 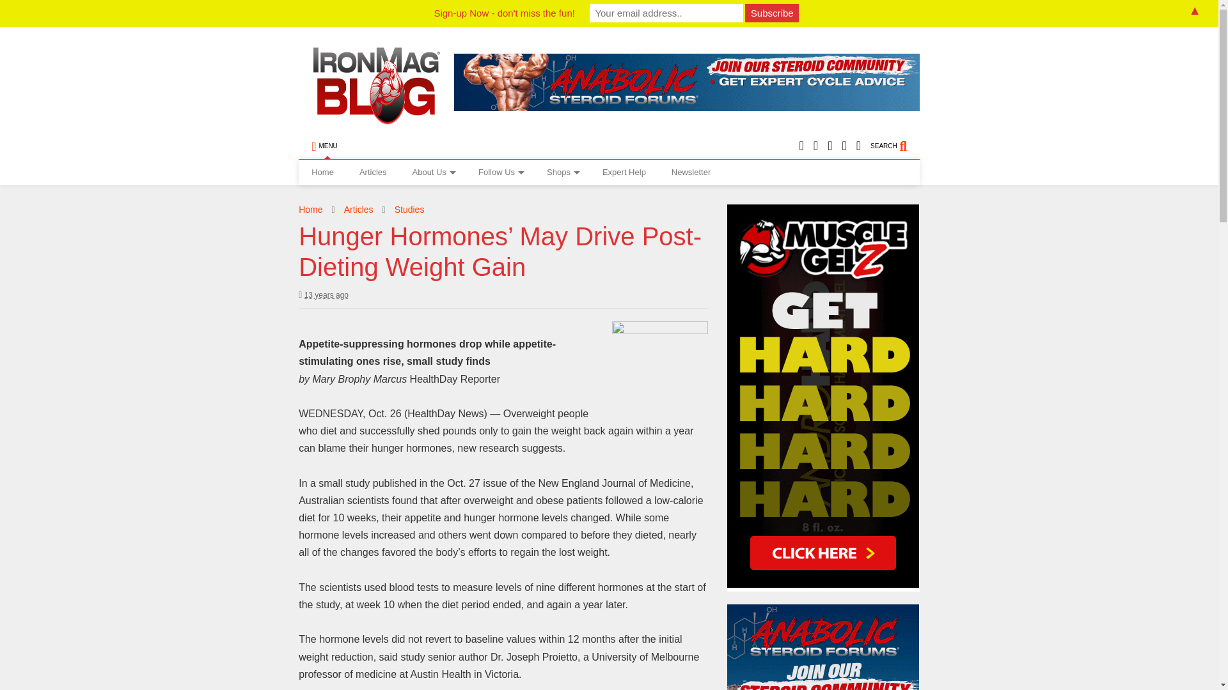 What do you see at coordinates (373, 172) in the screenshot?
I see `Articles` at bounding box center [373, 172].